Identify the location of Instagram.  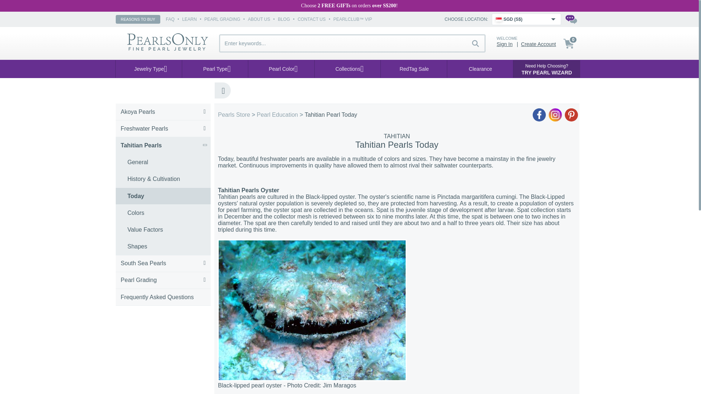
(555, 115).